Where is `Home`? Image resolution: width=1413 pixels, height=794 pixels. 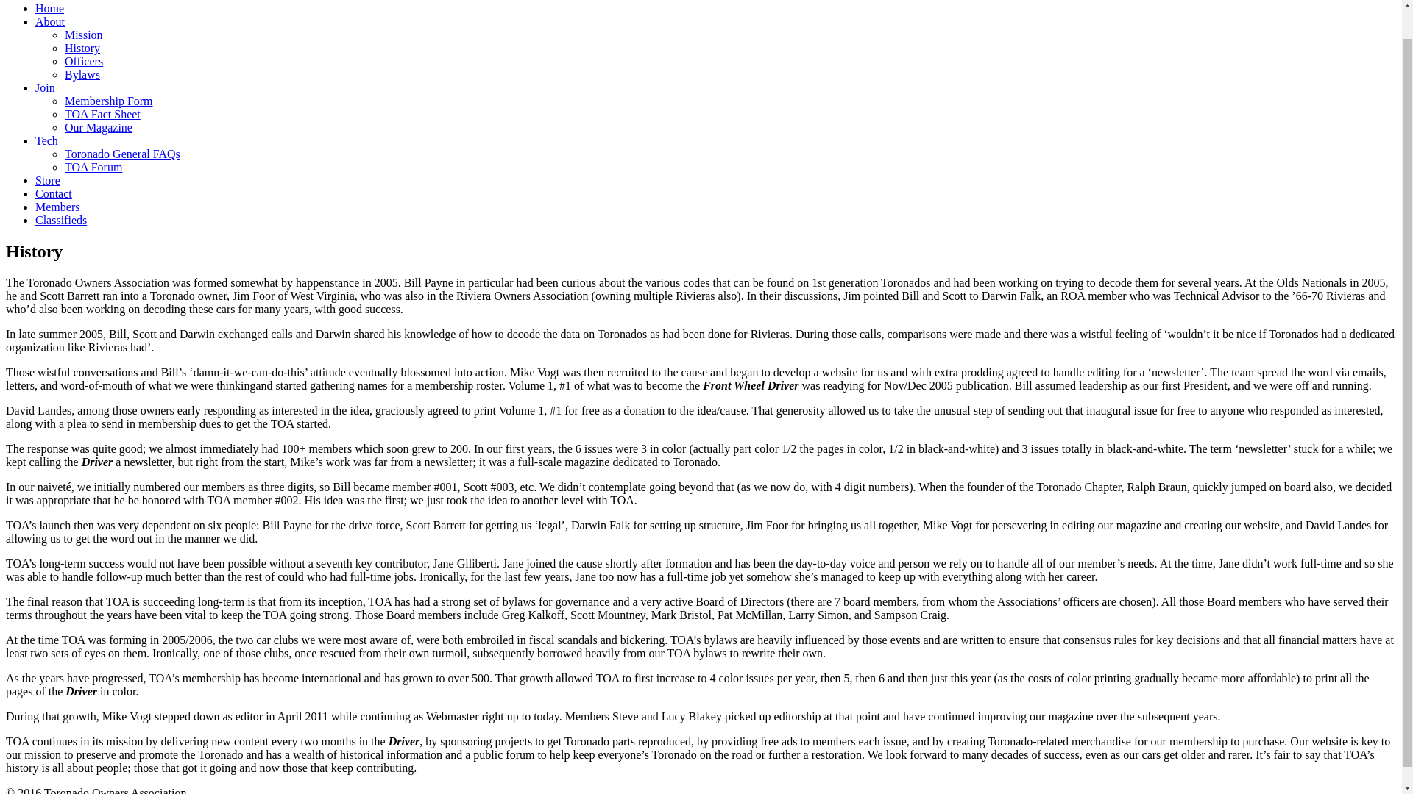 Home is located at coordinates (49, 9).